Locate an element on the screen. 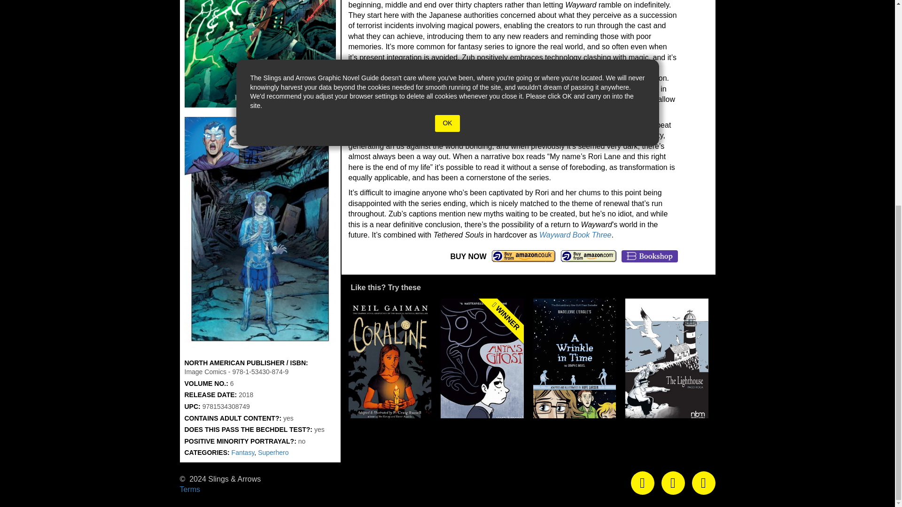 Image resolution: width=902 pixels, height=507 pixels. Fantasy is located at coordinates (243, 453).